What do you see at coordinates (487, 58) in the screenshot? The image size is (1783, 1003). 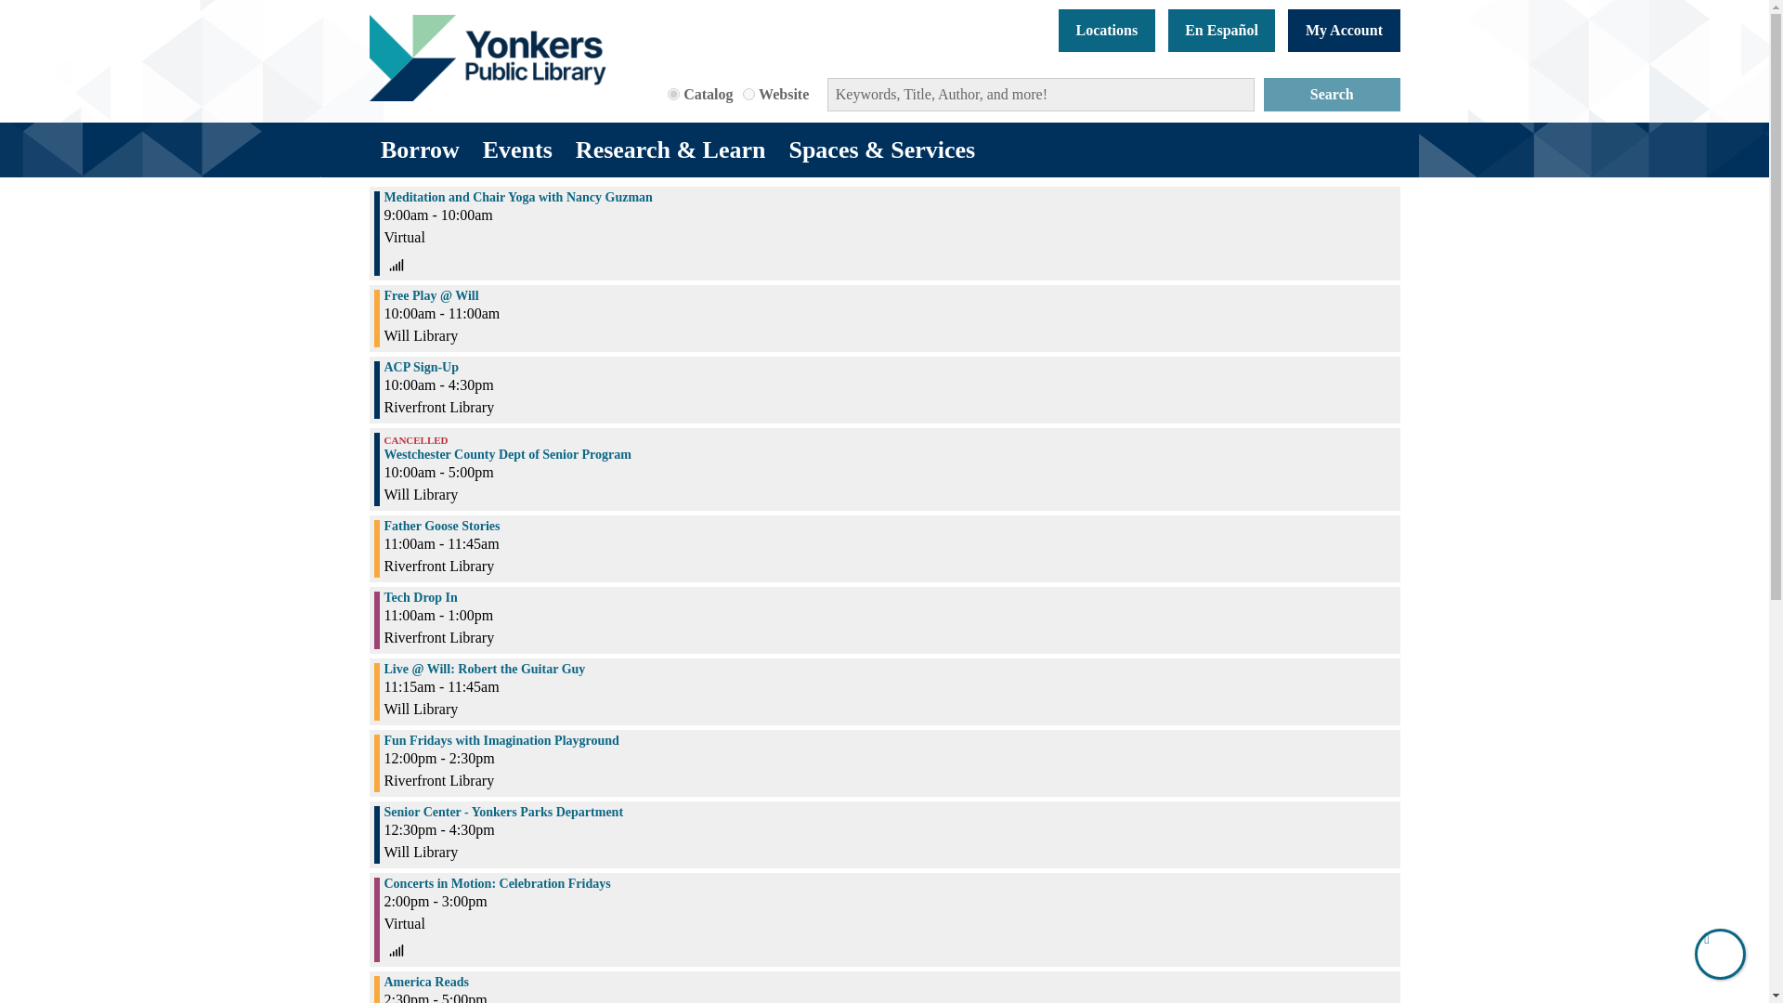 I see `Home` at bounding box center [487, 58].